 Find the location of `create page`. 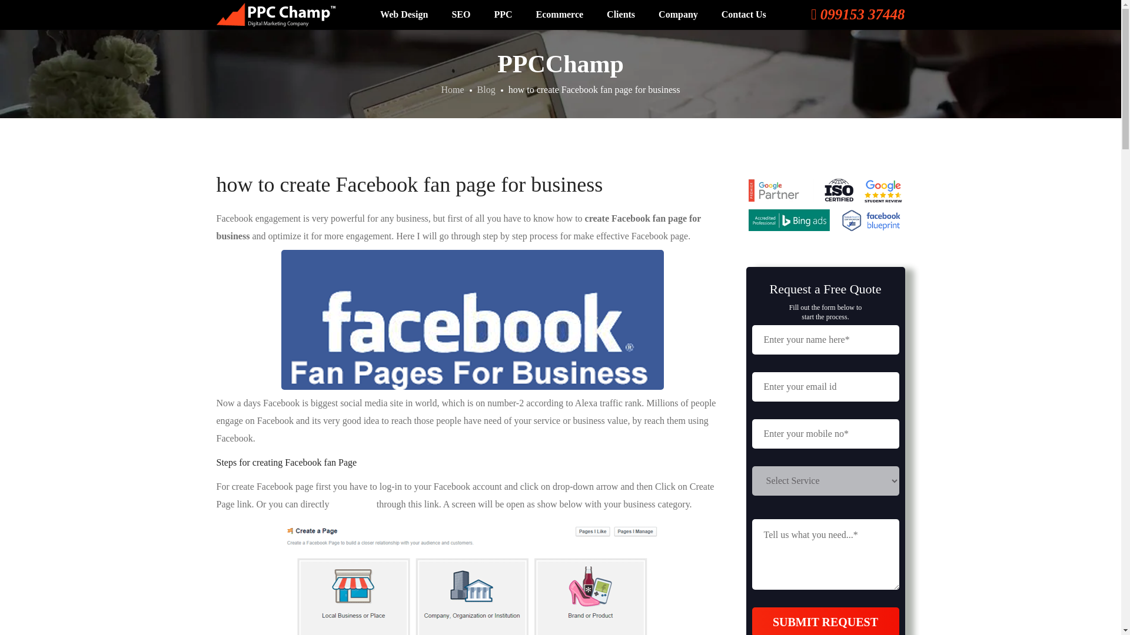

create page is located at coordinates (353, 504).